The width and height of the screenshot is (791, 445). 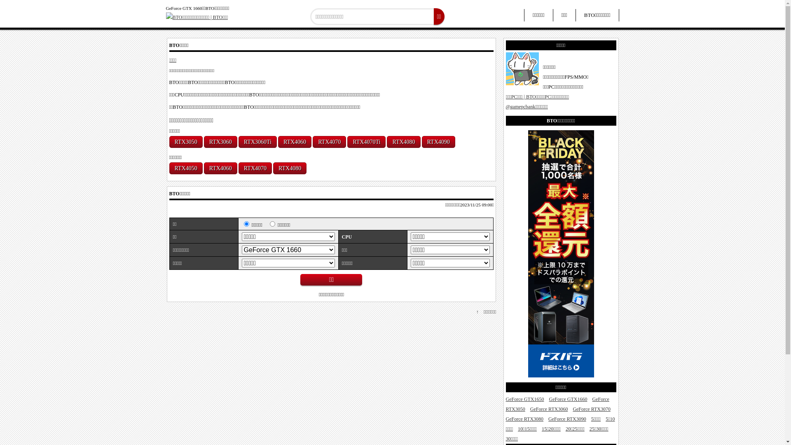 What do you see at coordinates (273, 224) in the screenshot?
I see `notebook` at bounding box center [273, 224].